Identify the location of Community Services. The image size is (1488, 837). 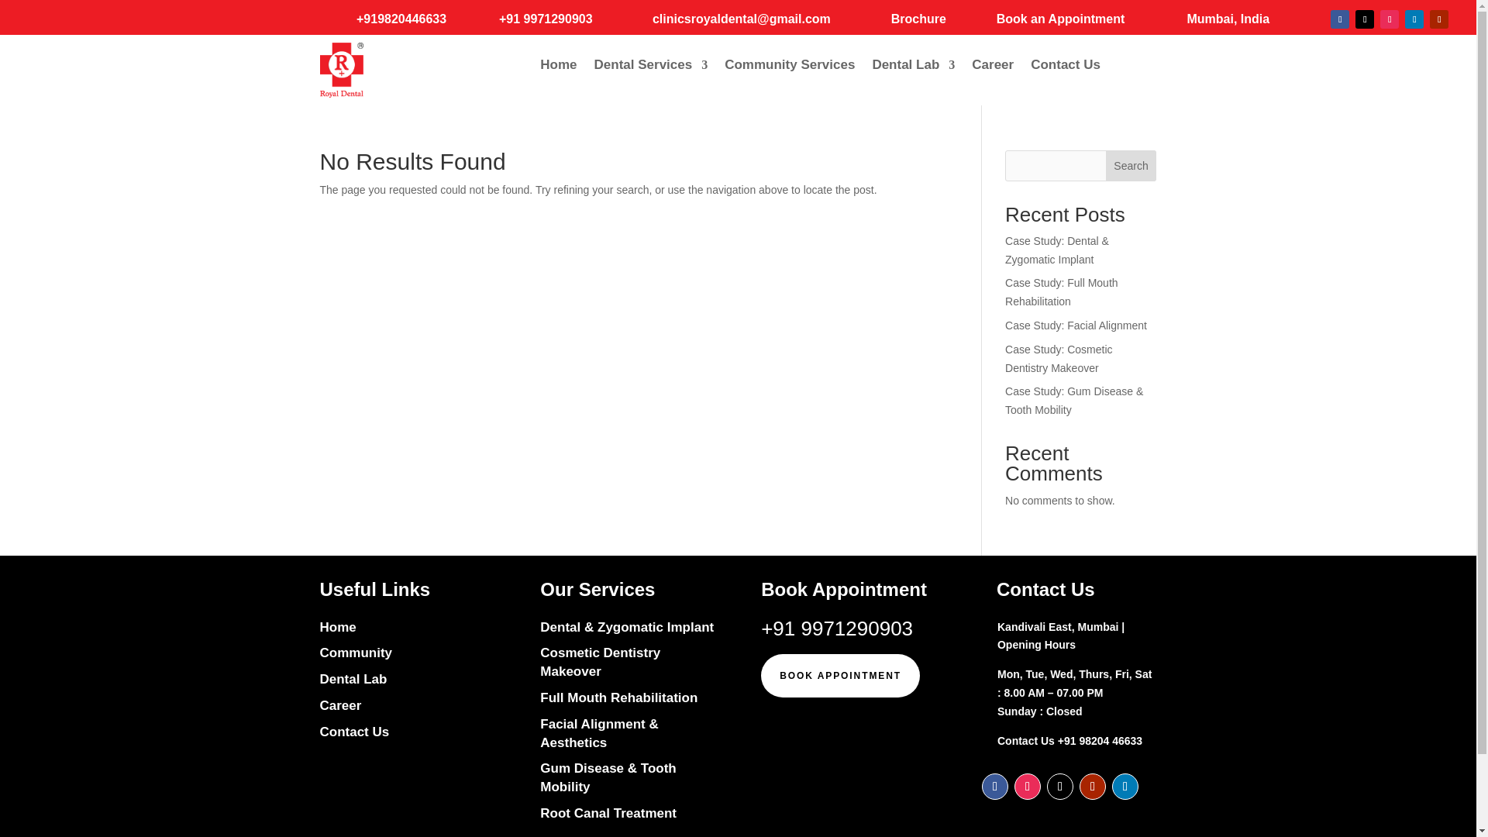
(789, 68).